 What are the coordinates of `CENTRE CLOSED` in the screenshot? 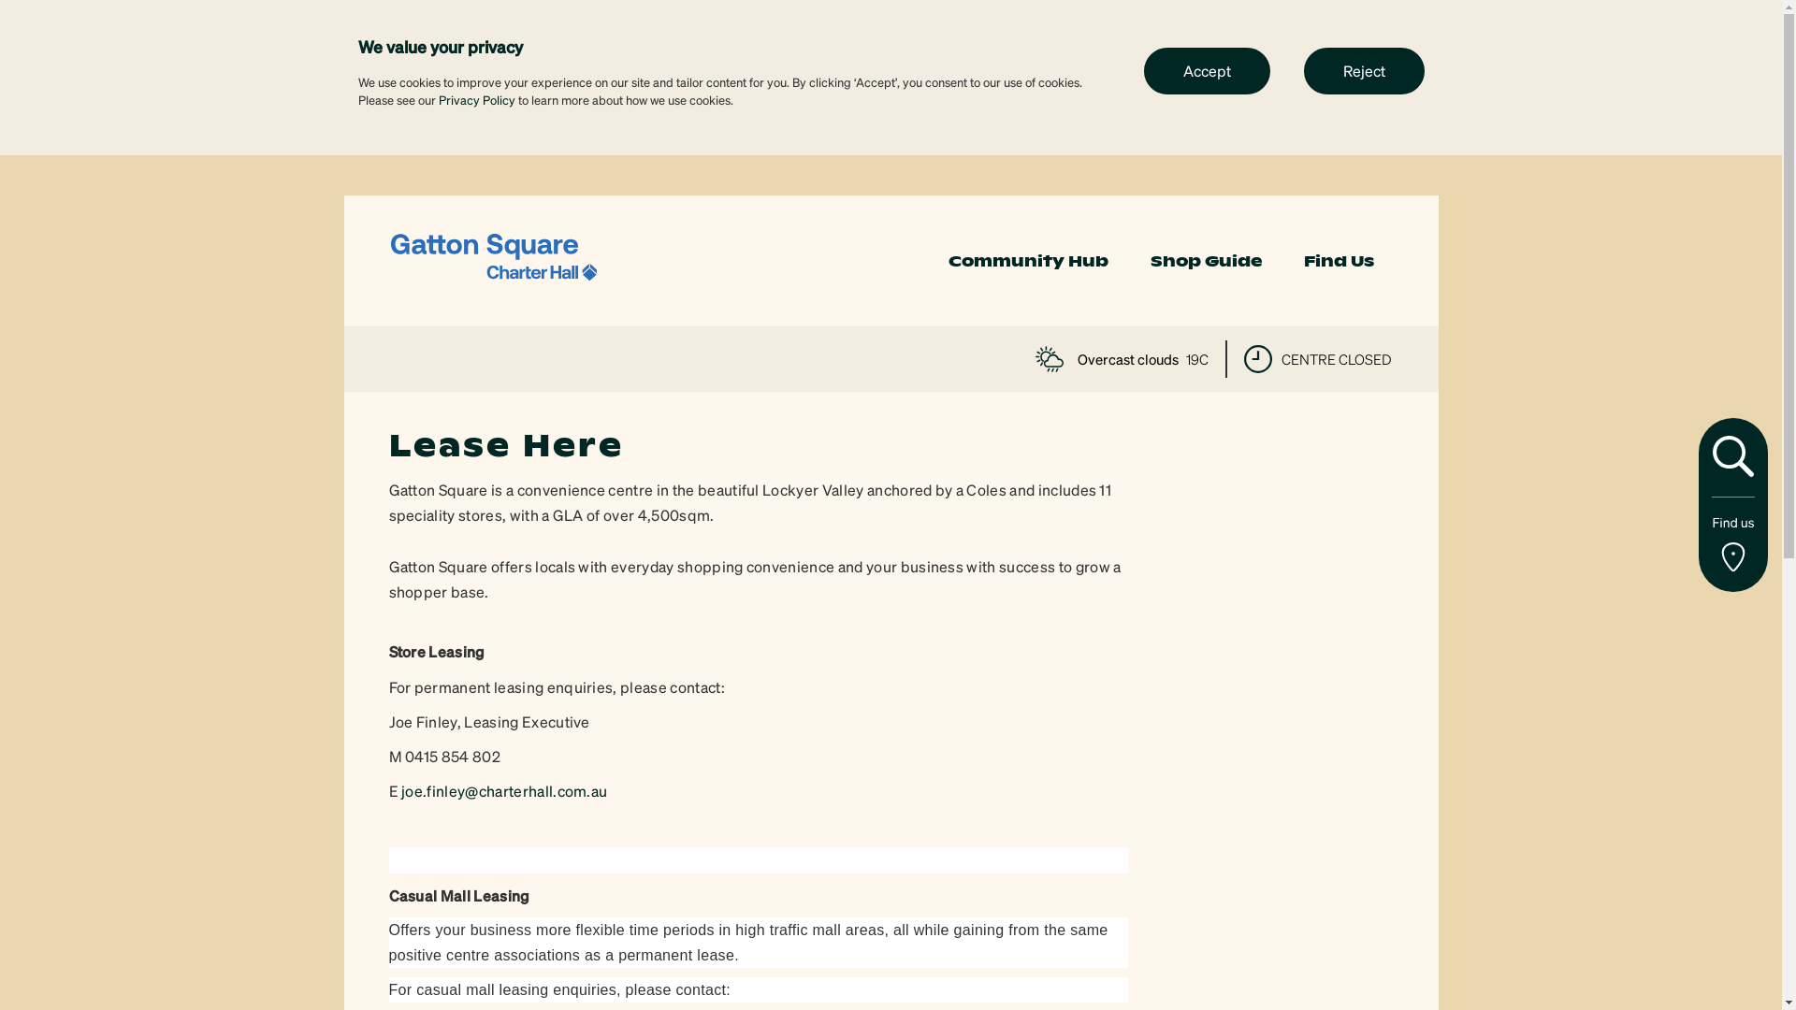 It's located at (1318, 359).